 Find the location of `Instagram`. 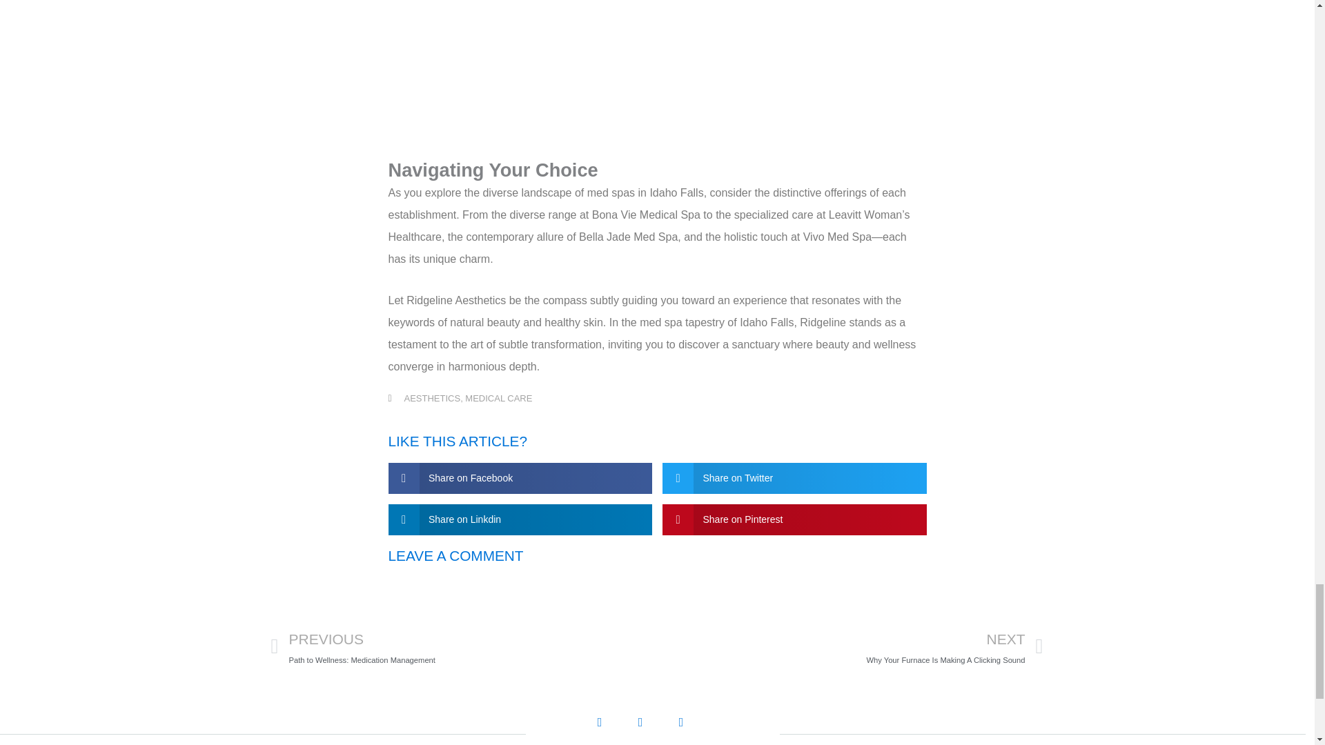

Instagram is located at coordinates (611, 730).